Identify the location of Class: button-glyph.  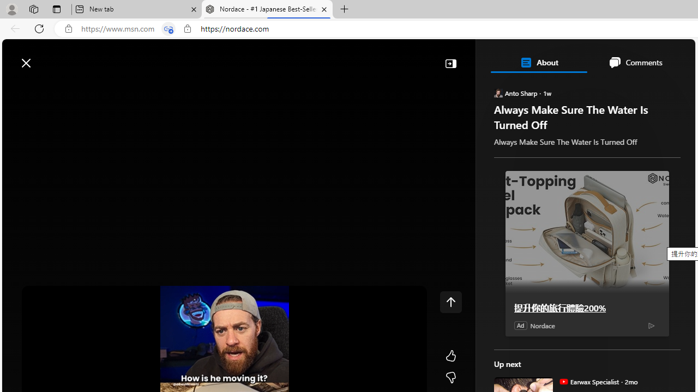
(16, 88).